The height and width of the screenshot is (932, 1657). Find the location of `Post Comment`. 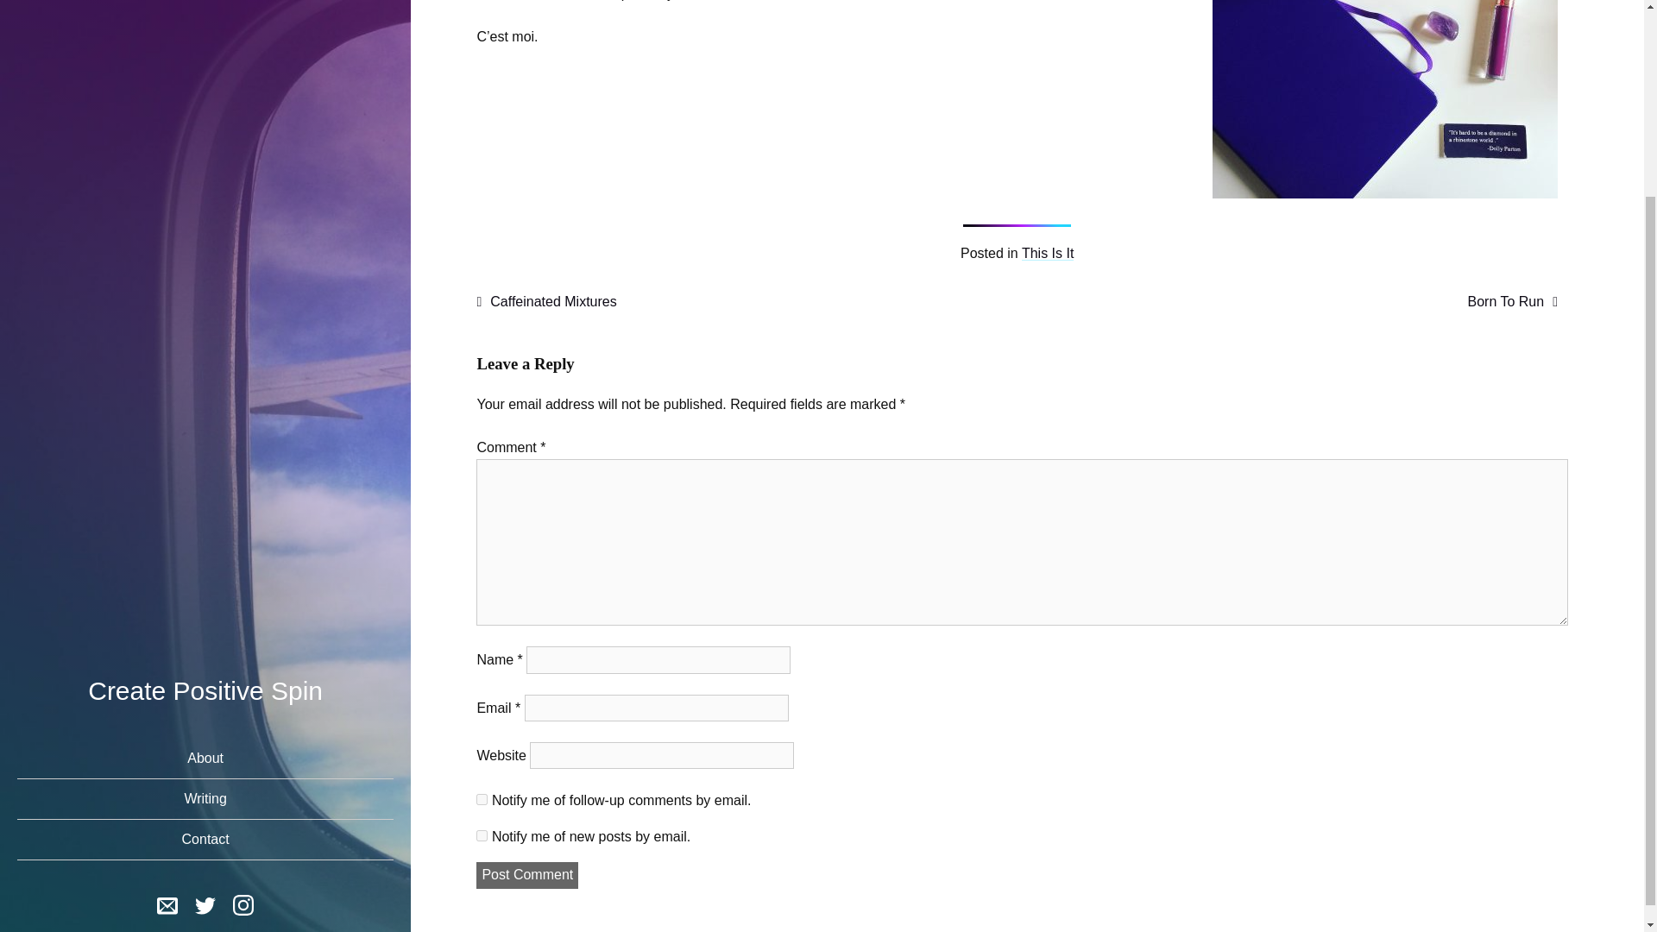

Post Comment is located at coordinates (527, 875).